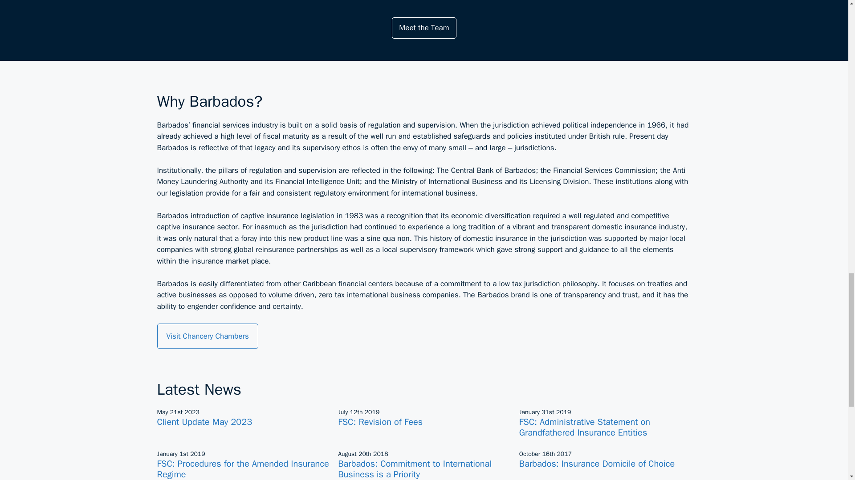 Image resolution: width=855 pixels, height=480 pixels. Describe the element at coordinates (242, 469) in the screenshot. I see `FSC: Procedures for the Amended Insurance Regime` at that location.